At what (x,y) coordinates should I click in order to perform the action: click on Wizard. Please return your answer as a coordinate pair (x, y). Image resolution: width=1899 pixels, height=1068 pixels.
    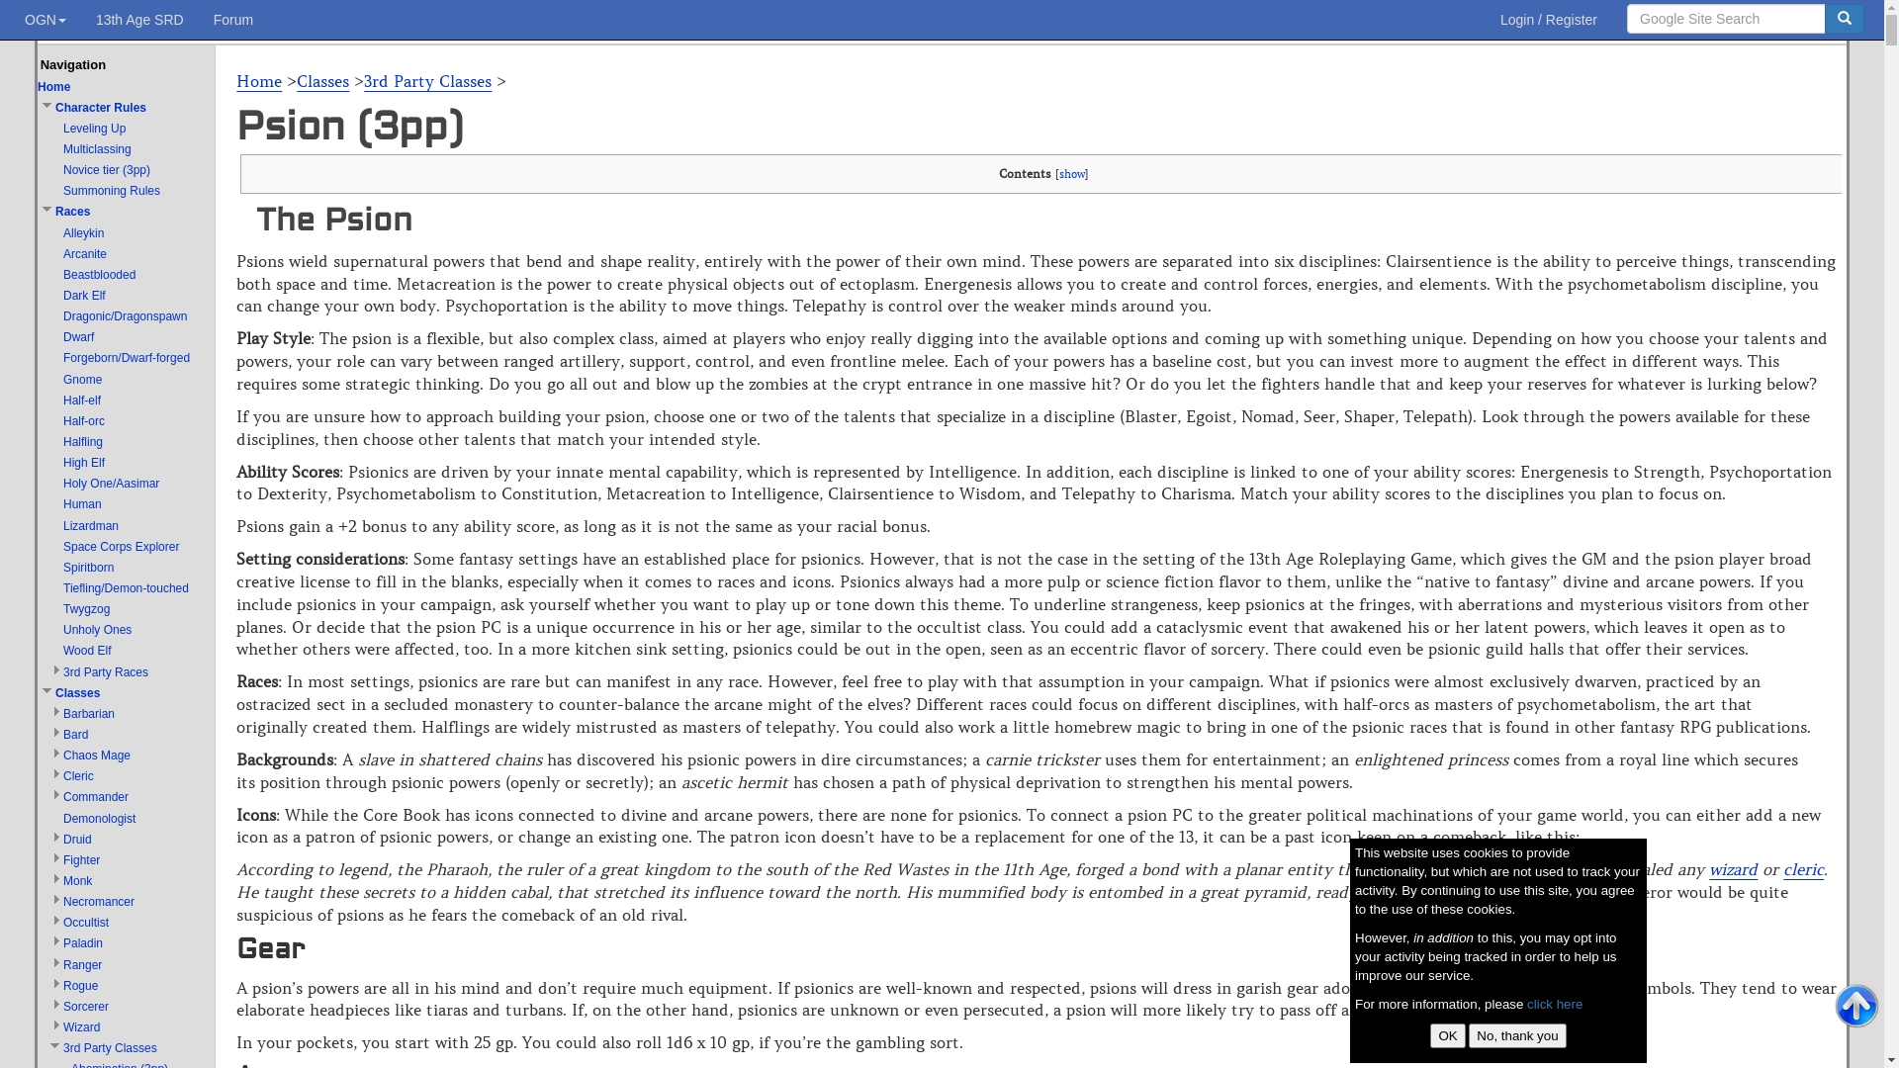
    Looking at the image, I should click on (81, 1027).